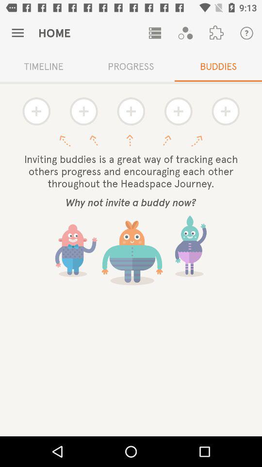 This screenshot has width=262, height=467. What do you see at coordinates (155, 33) in the screenshot?
I see `tap item next to home item` at bounding box center [155, 33].